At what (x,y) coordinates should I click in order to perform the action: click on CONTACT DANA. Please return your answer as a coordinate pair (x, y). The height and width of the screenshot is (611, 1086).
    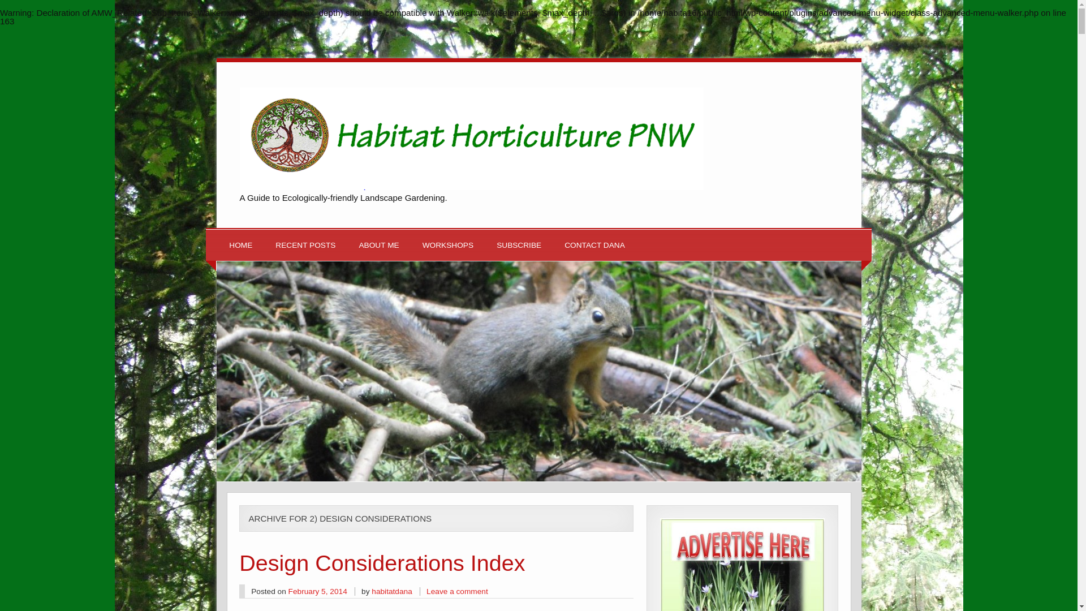
    Looking at the image, I should click on (595, 246).